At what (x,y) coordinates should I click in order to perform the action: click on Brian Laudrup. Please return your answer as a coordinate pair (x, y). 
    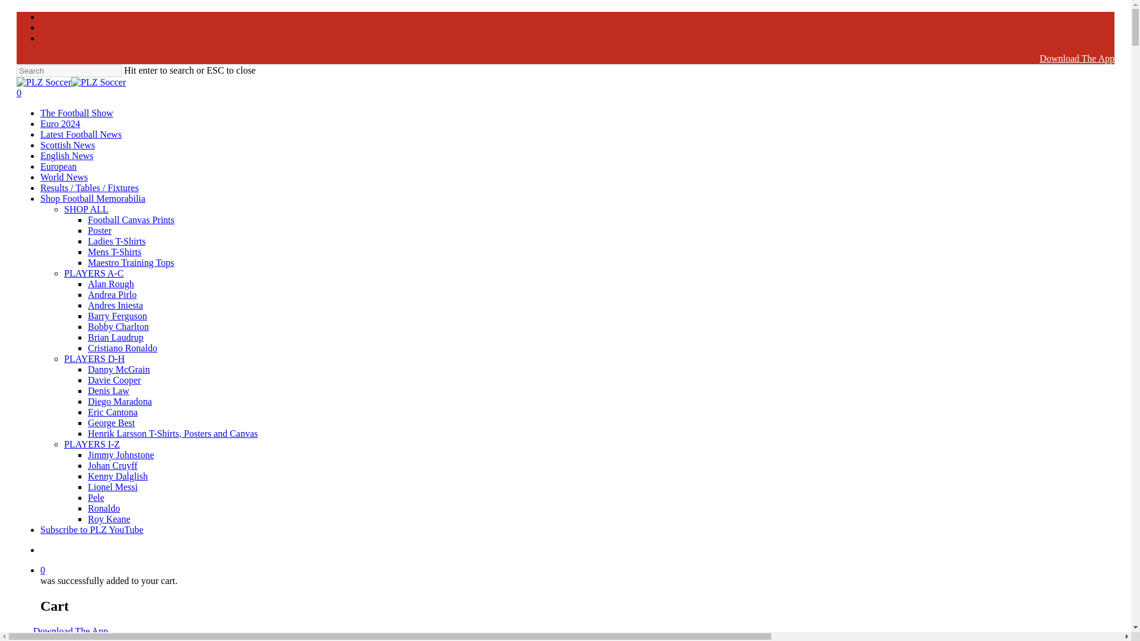
    Looking at the image, I should click on (115, 337).